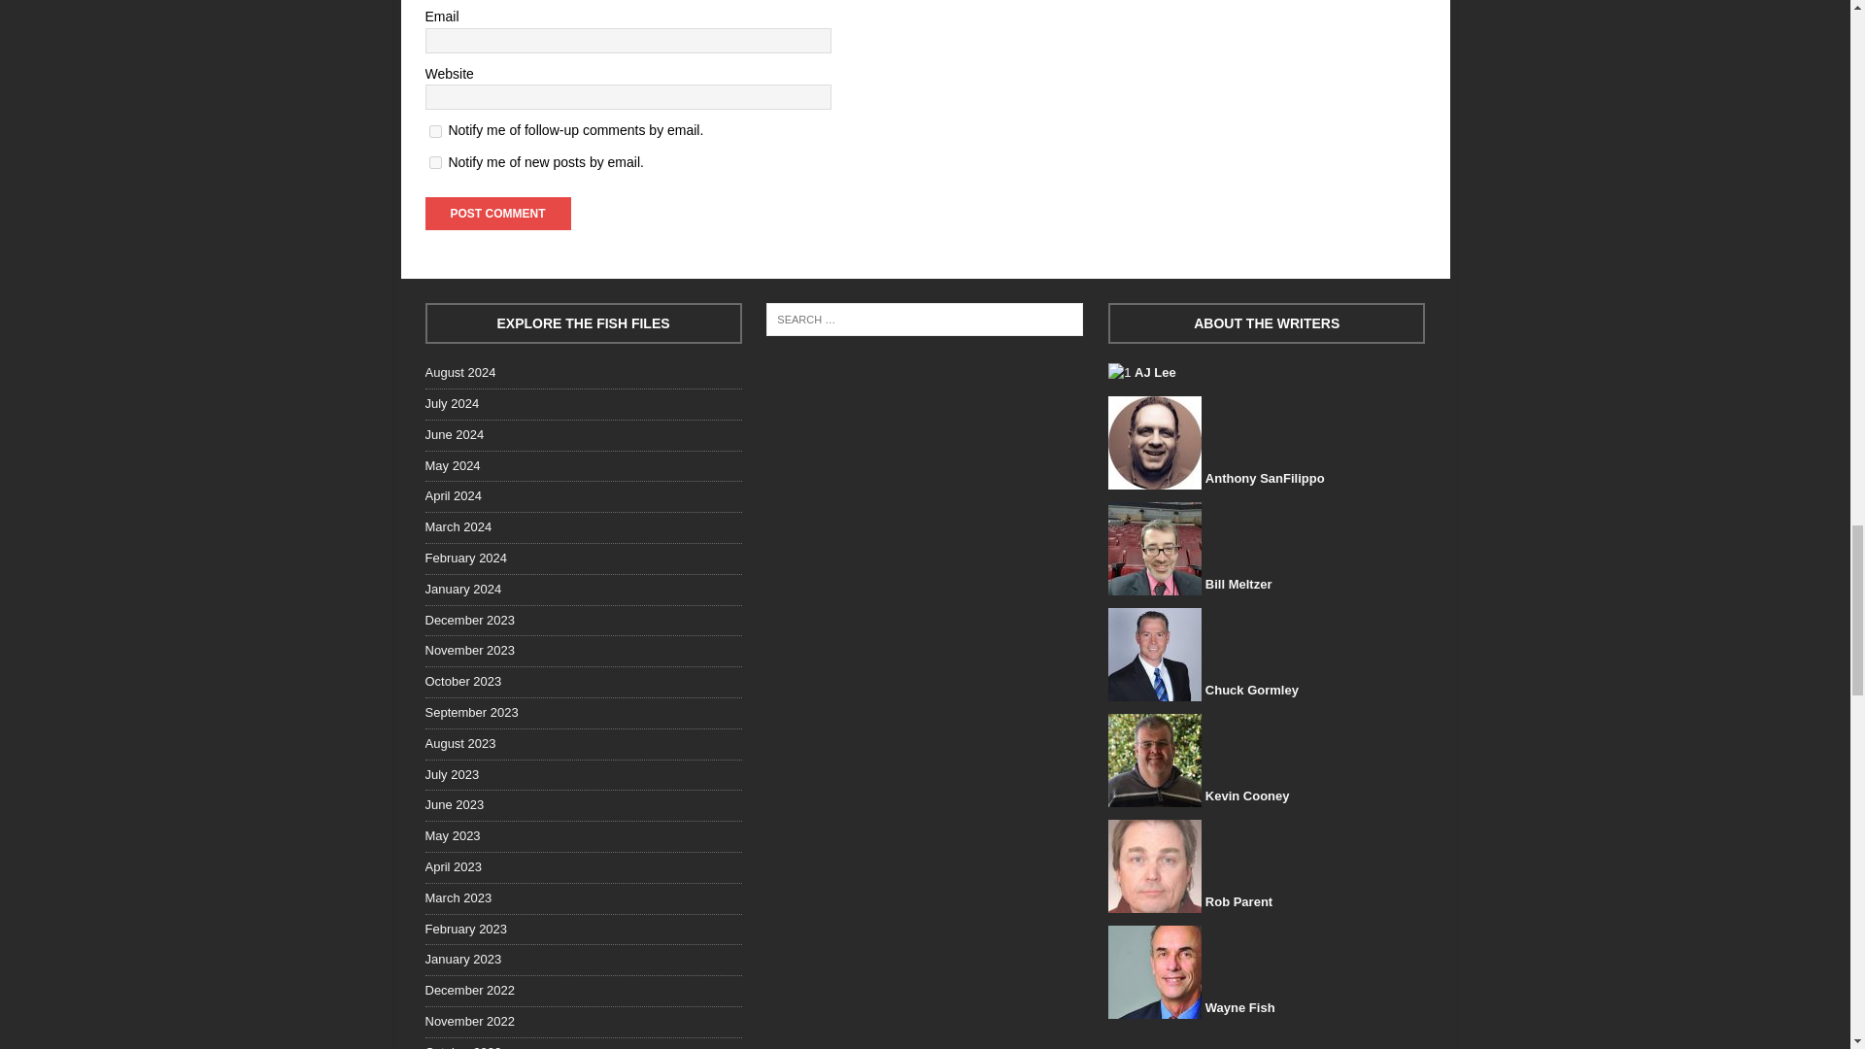  Describe the element at coordinates (435, 161) in the screenshot. I see `subscribe` at that location.